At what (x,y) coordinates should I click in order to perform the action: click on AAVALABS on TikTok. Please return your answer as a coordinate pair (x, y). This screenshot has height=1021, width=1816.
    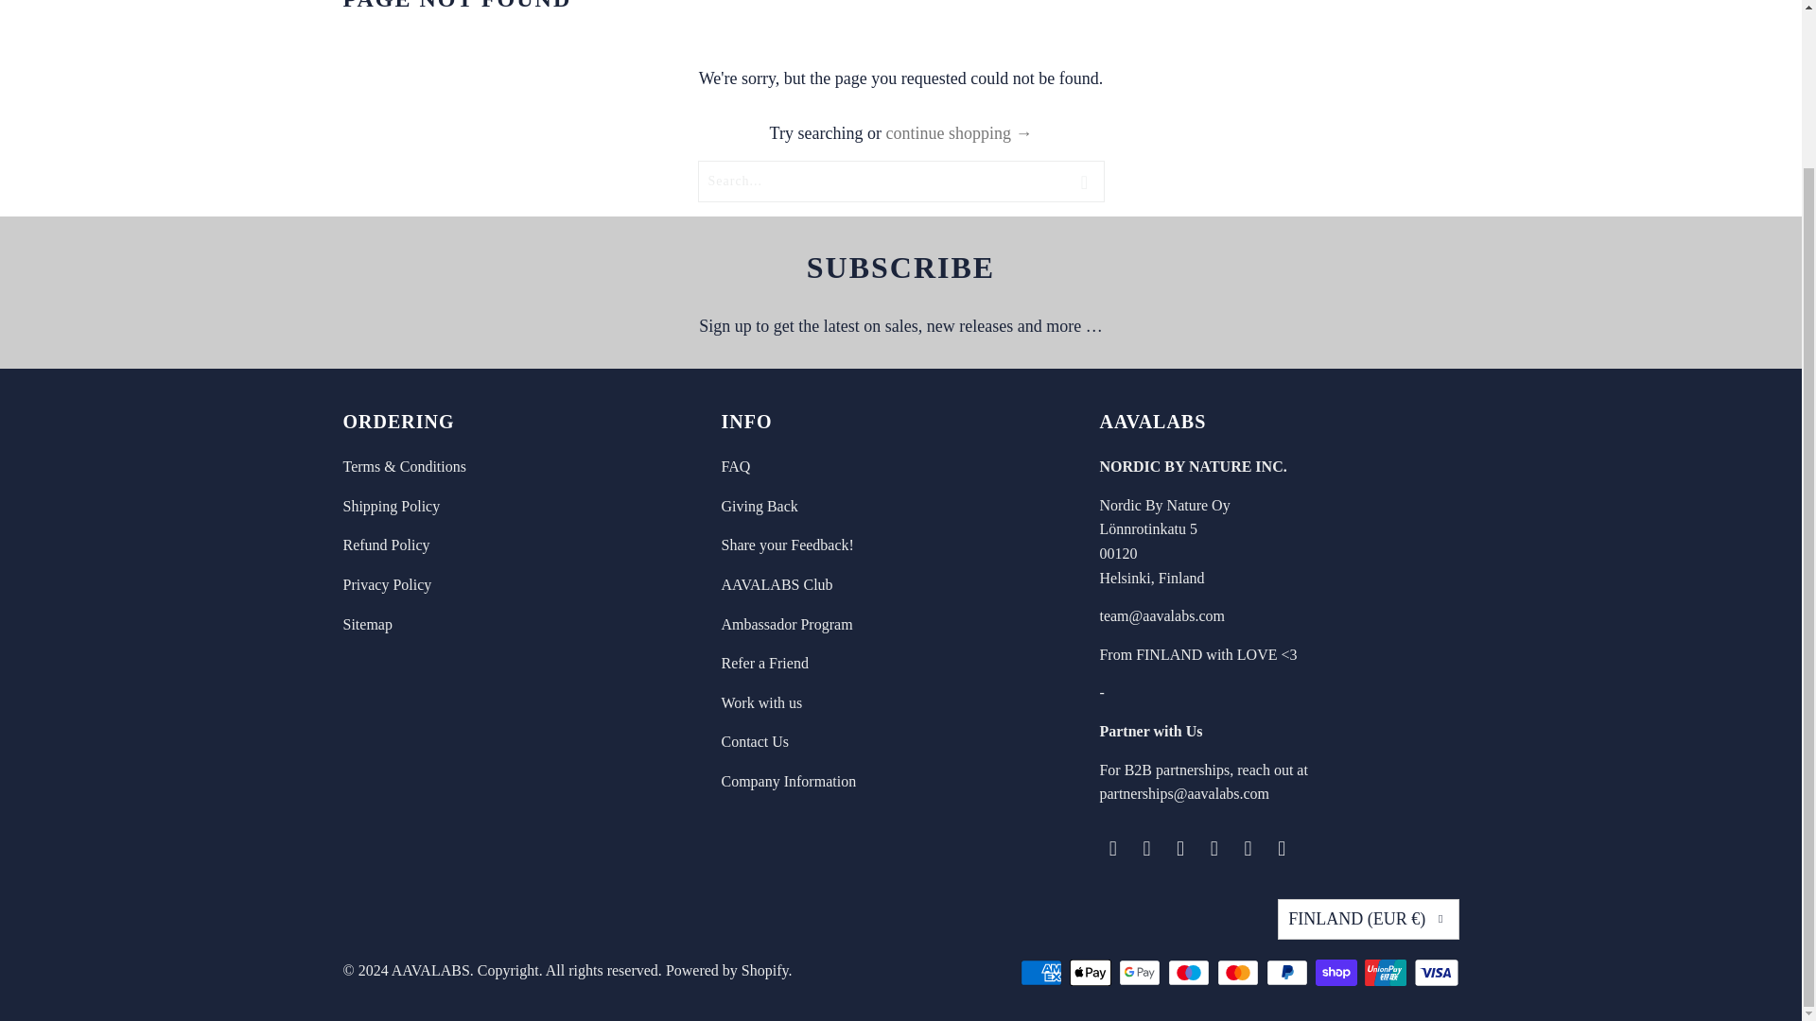
    Looking at the image, I should click on (1248, 849).